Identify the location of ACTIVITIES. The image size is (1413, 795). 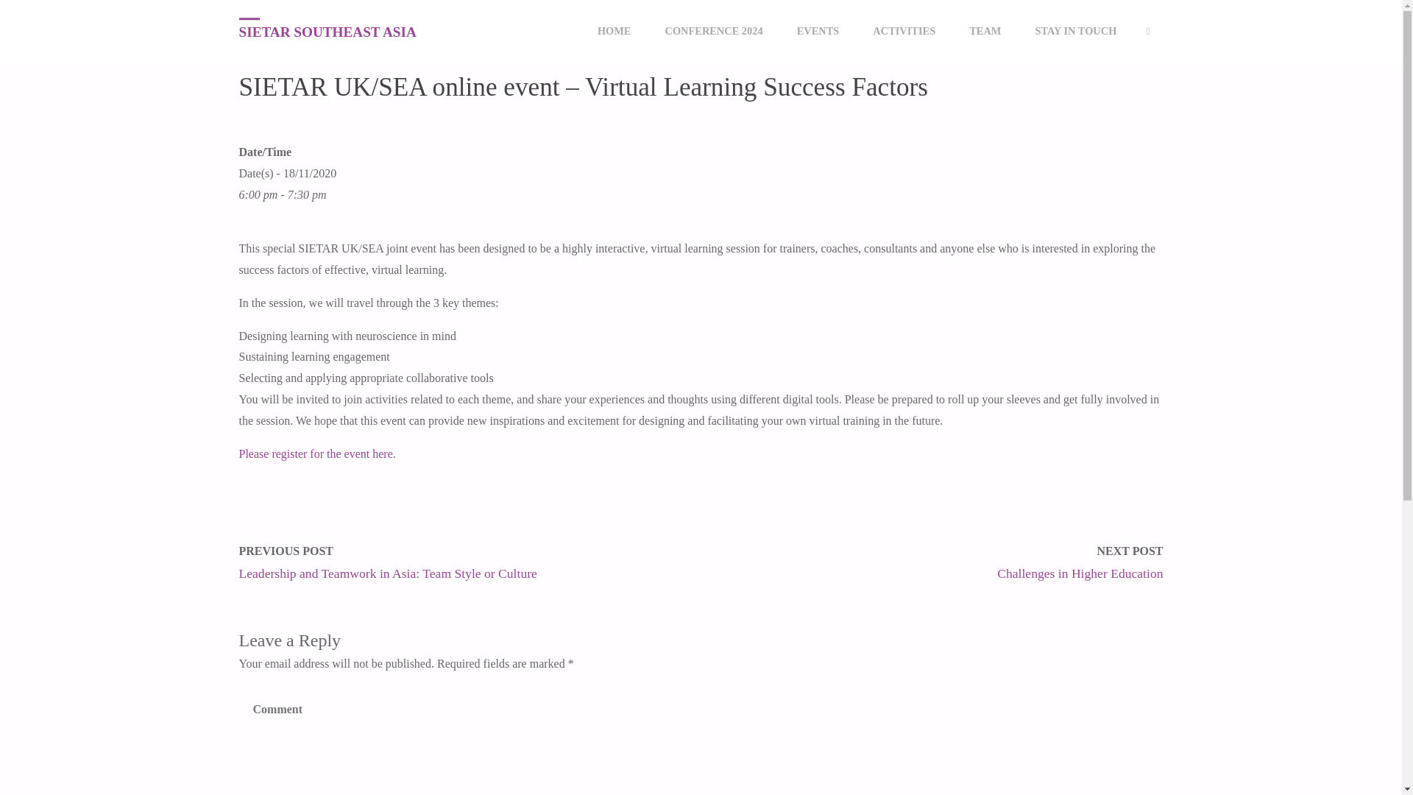
(904, 31).